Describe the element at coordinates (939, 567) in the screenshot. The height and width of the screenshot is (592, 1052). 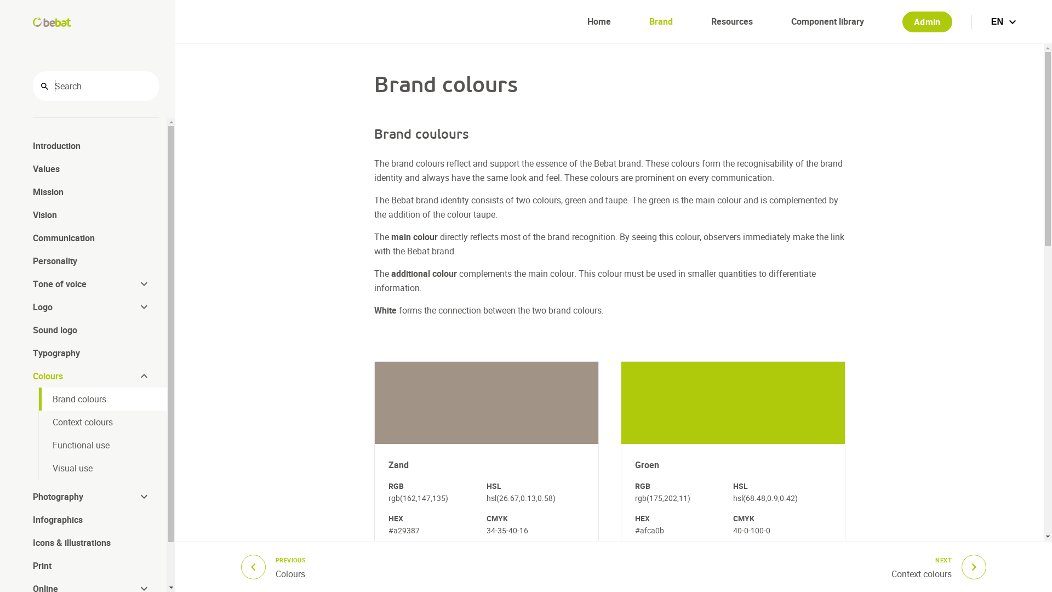
I see `NEXT
Context colours` at that location.